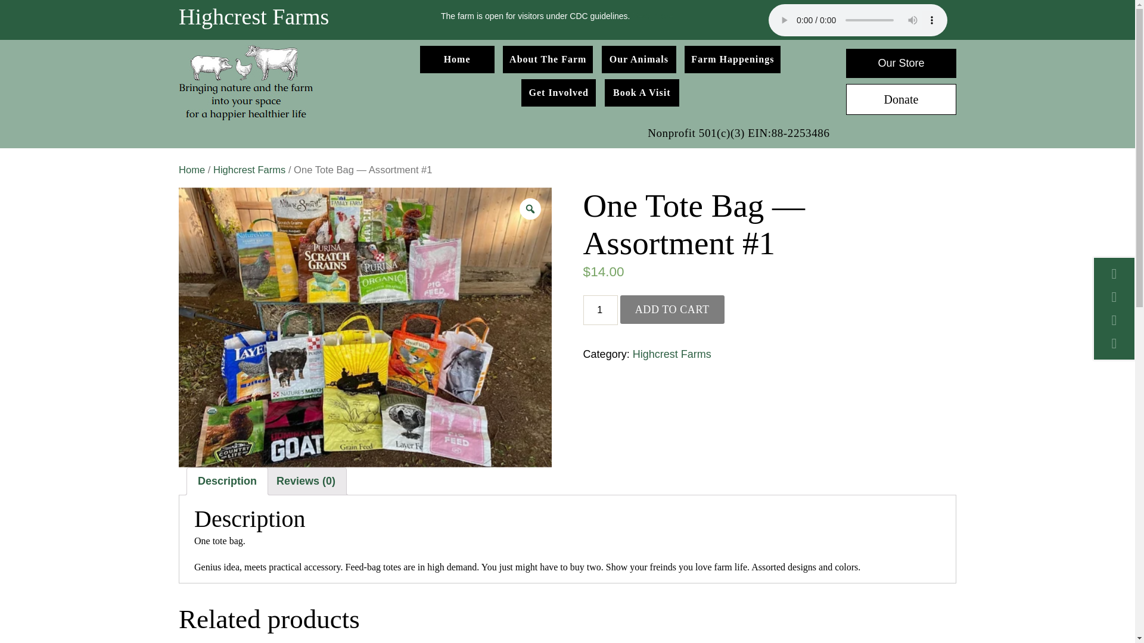 Image resolution: width=1144 pixels, height=643 pixels. What do you see at coordinates (642, 93) in the screenshot?
I see `Book A Visit` at bounding box center [642, 93].